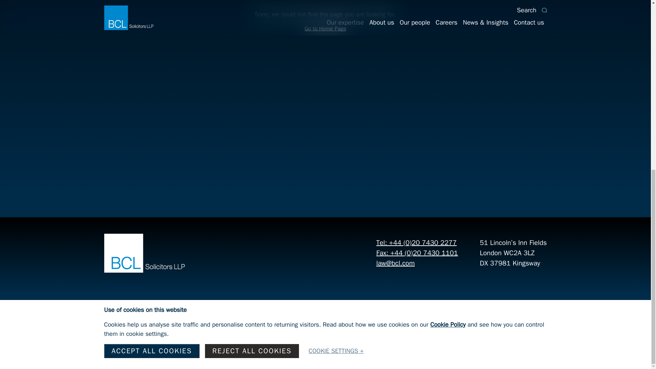 This screenshot has width=656, height=369. I want to click on Privacy Policy, so click(279, 337).